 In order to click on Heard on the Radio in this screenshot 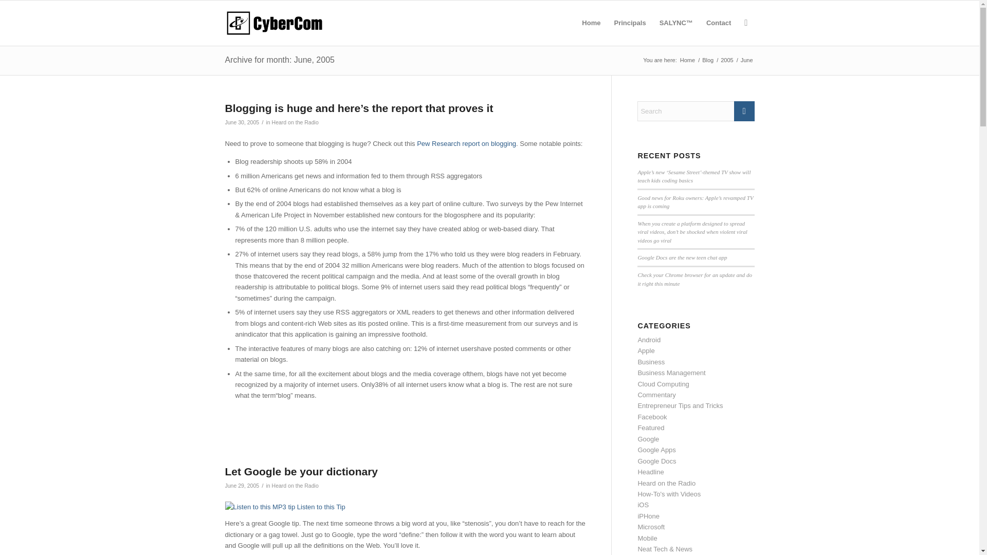, I will do `click(295, 122)`.